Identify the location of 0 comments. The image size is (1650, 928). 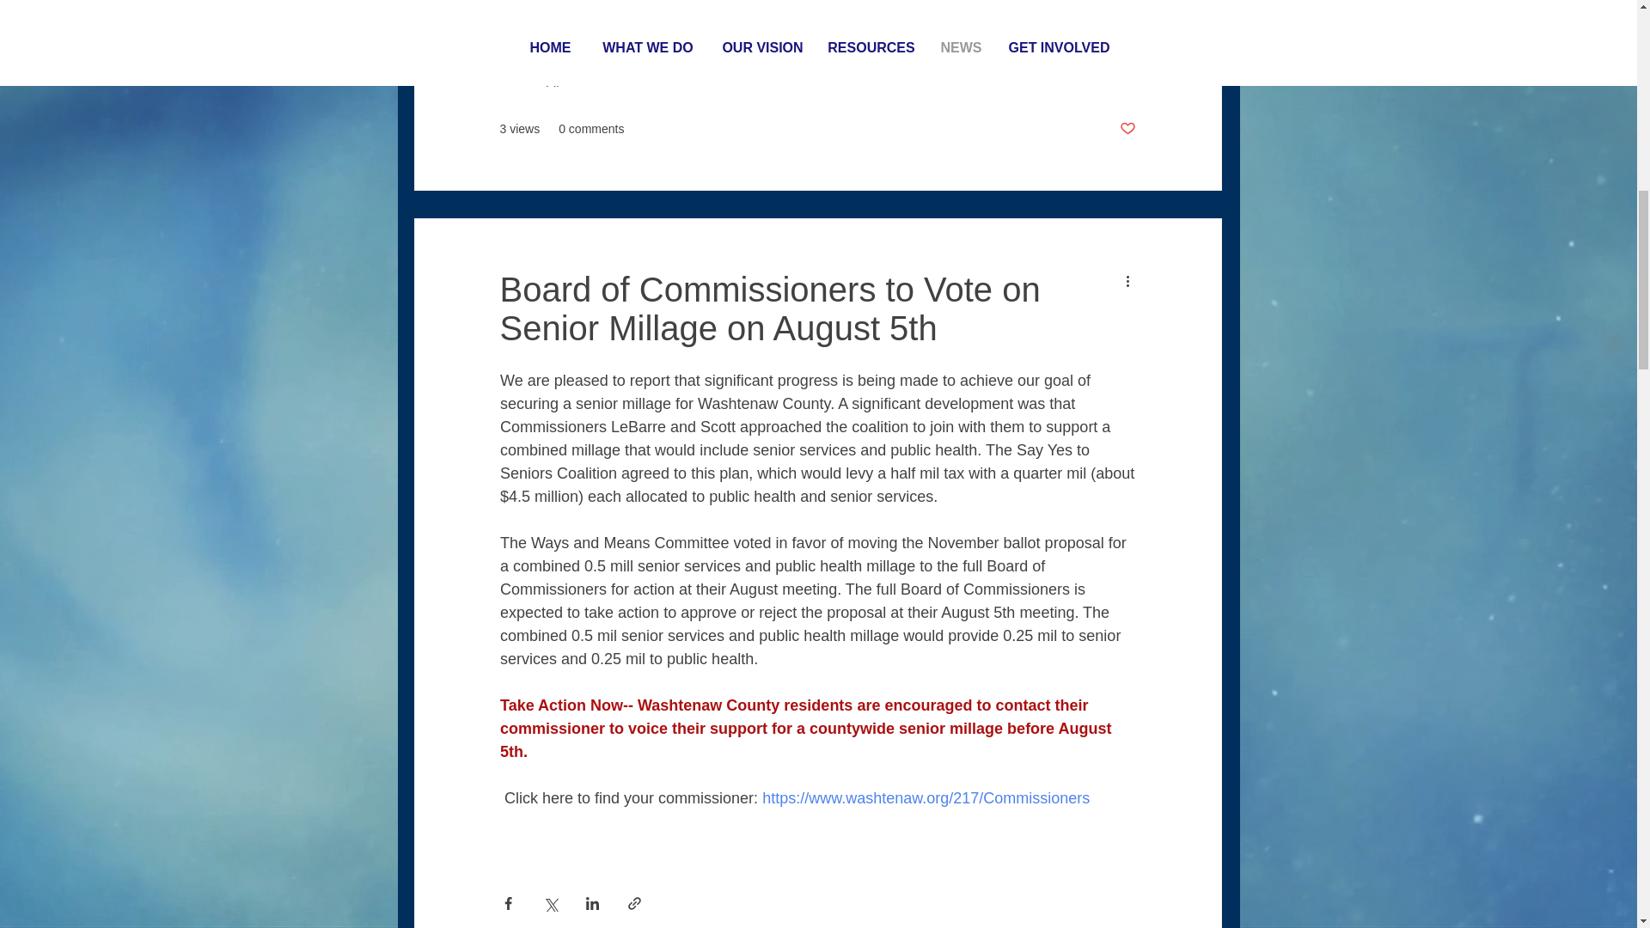
(591, 129).